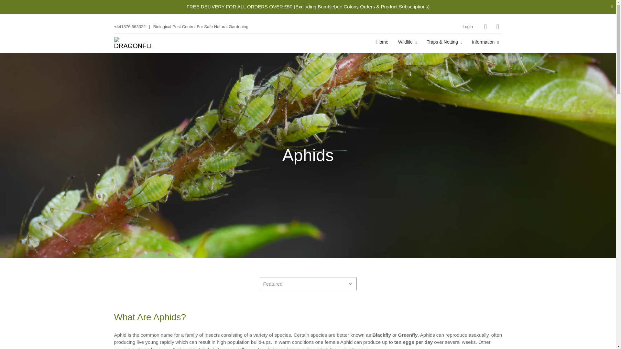  I want to click on My Account , so click(468, 26).